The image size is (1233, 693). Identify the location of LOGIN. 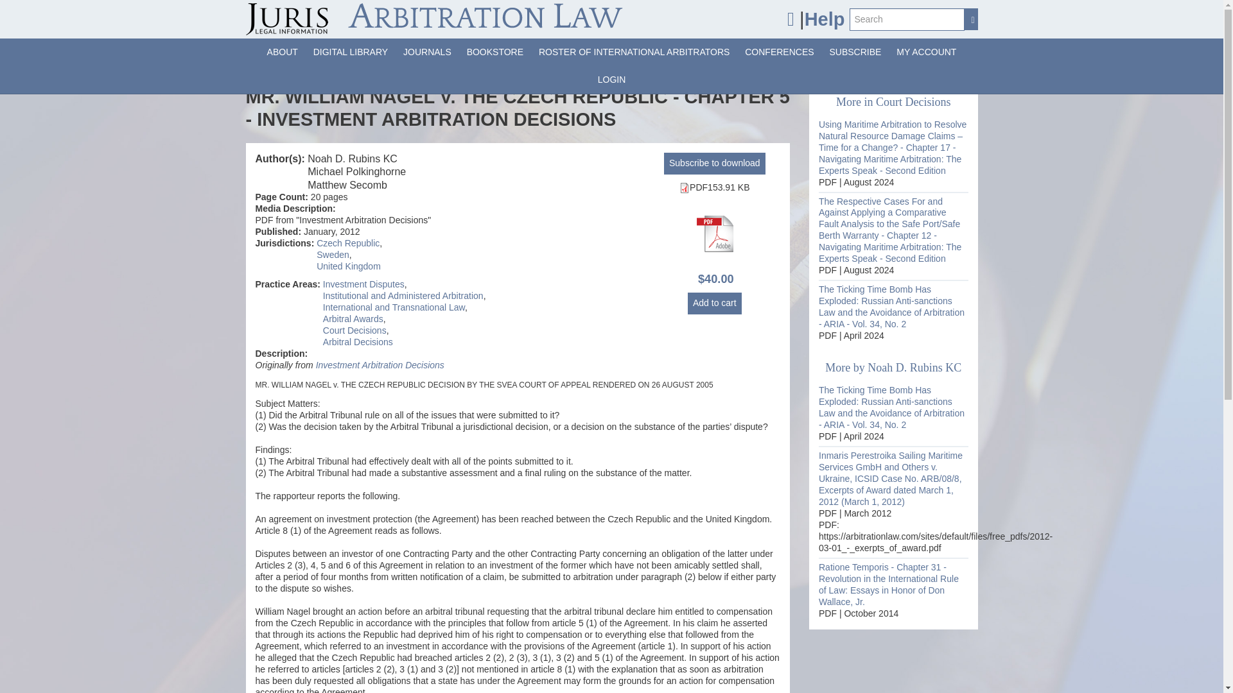
(611, 80).